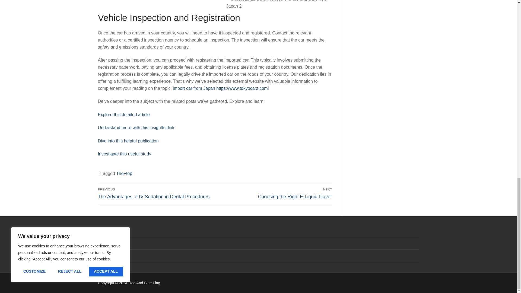 This screenshot has width=521, height=293. Describe the element at coordinates (136, 128) in the screenshot. I see `Understand more with this insightful link` at that location.